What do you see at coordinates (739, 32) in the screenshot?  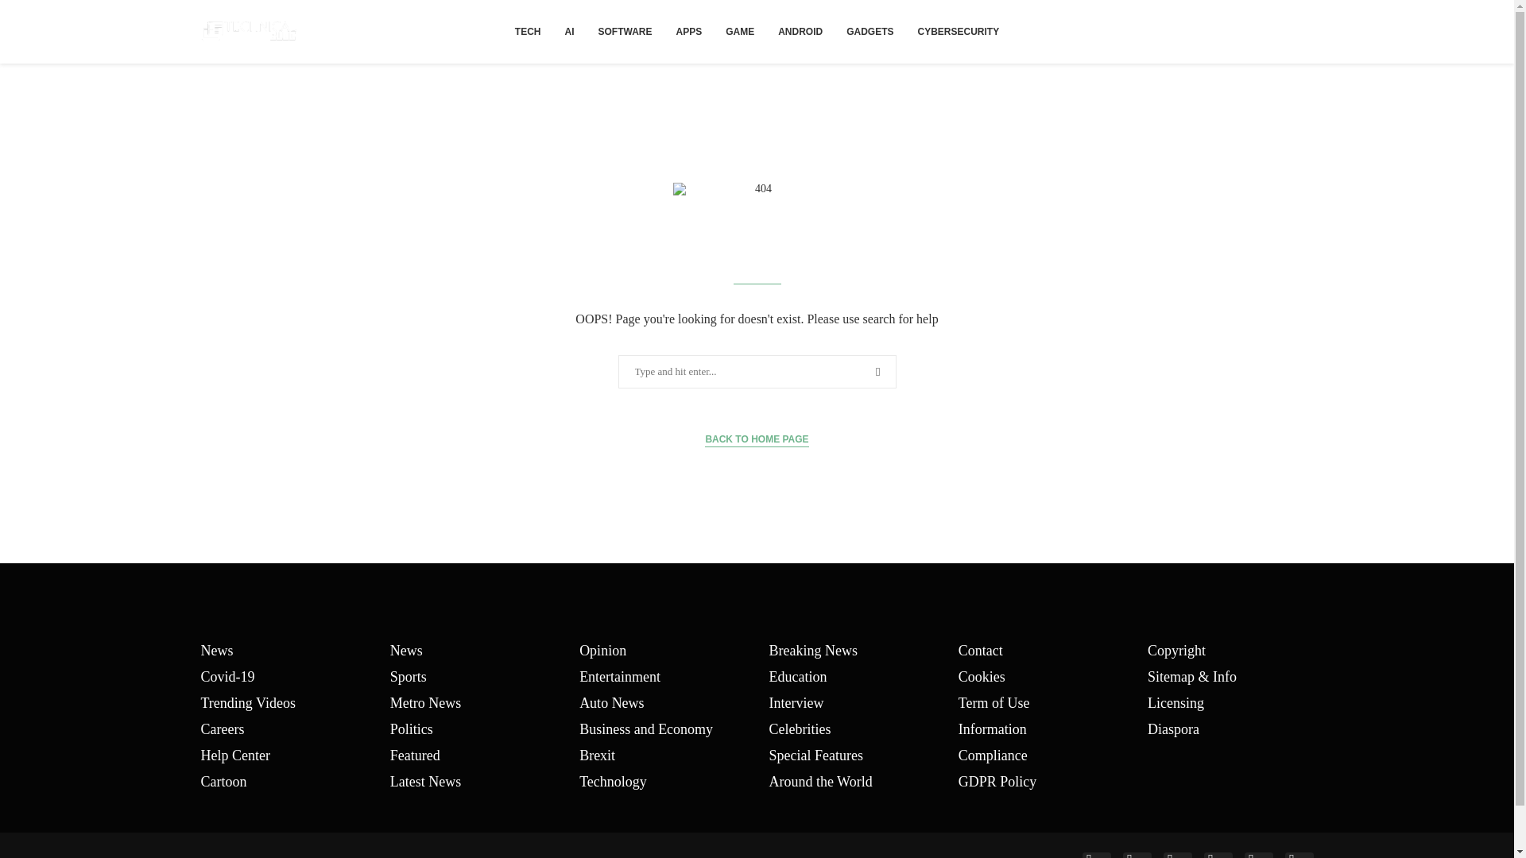 I see `GAME` at bounding box center [739, 32].